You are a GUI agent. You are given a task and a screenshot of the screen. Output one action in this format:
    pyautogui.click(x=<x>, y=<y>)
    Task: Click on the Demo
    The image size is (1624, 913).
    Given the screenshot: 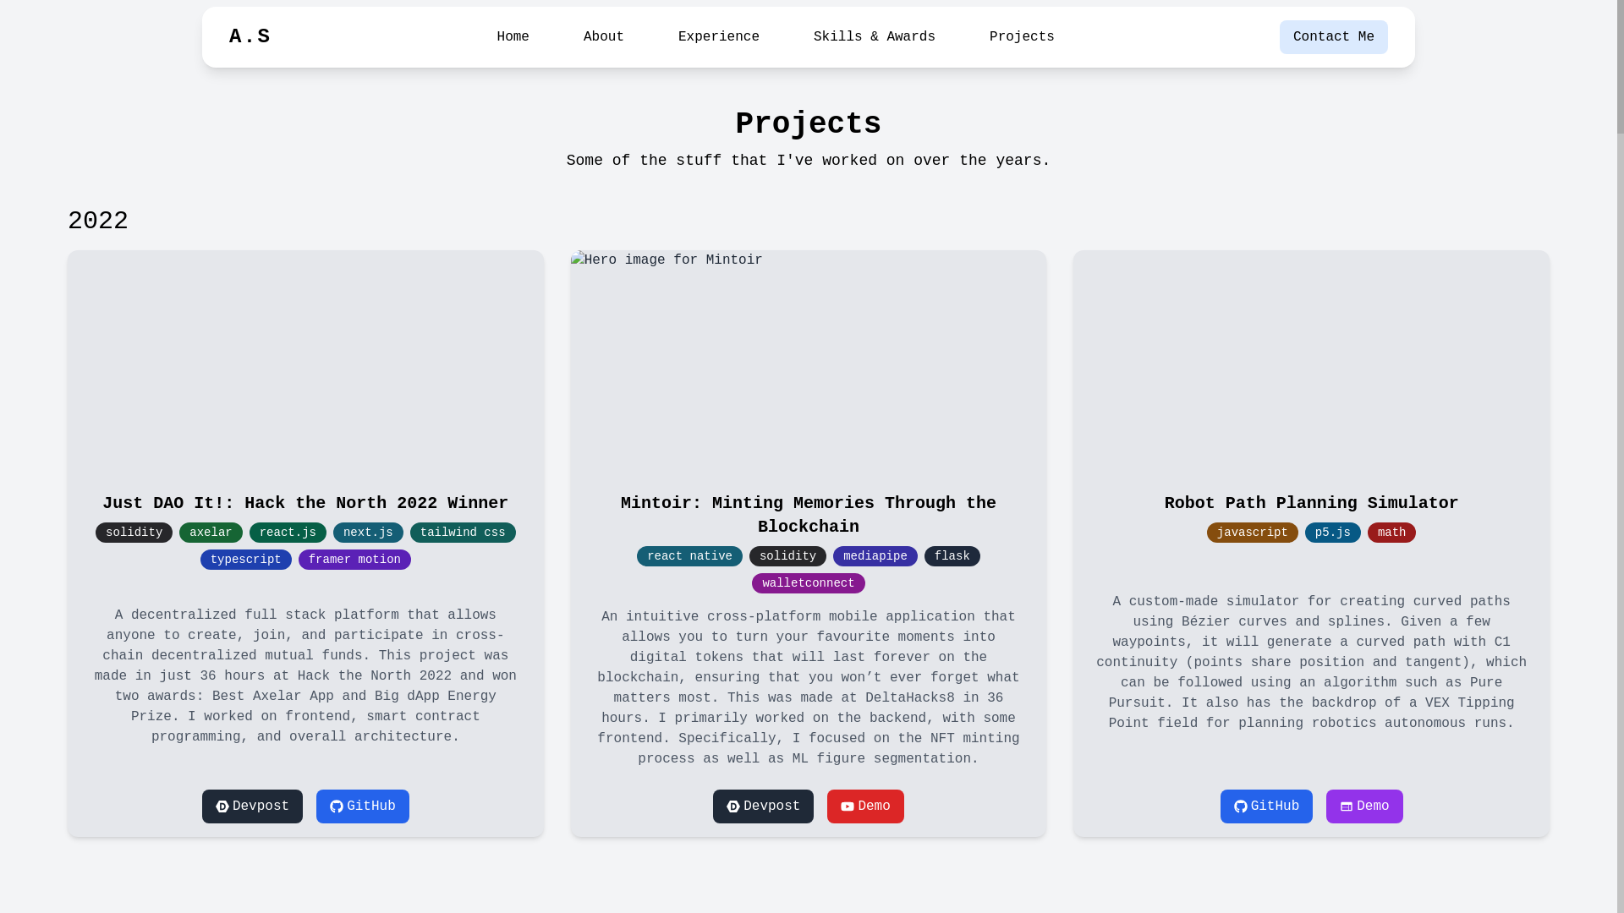 What is the action you would take?
    pyautogui.click(x=1364, y=806)
    